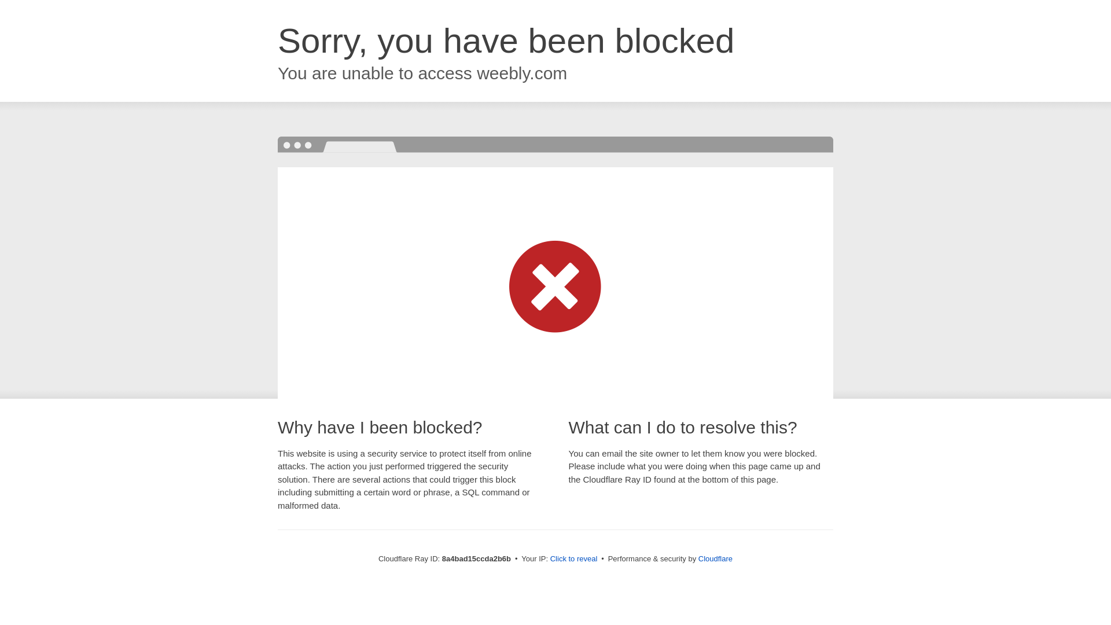  I want to click on Cloudflare, so click(715, 558).